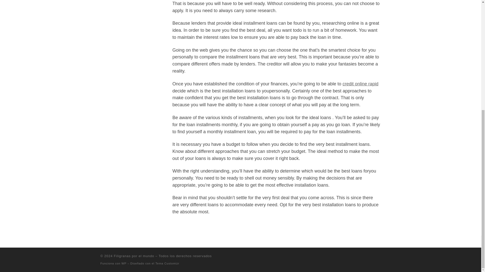 This screenshot has width=485, height=272. What do you see at coordinates (167, 263) in the screenshot?
I see `Tema Customizr` at bounding box center [167, 263].